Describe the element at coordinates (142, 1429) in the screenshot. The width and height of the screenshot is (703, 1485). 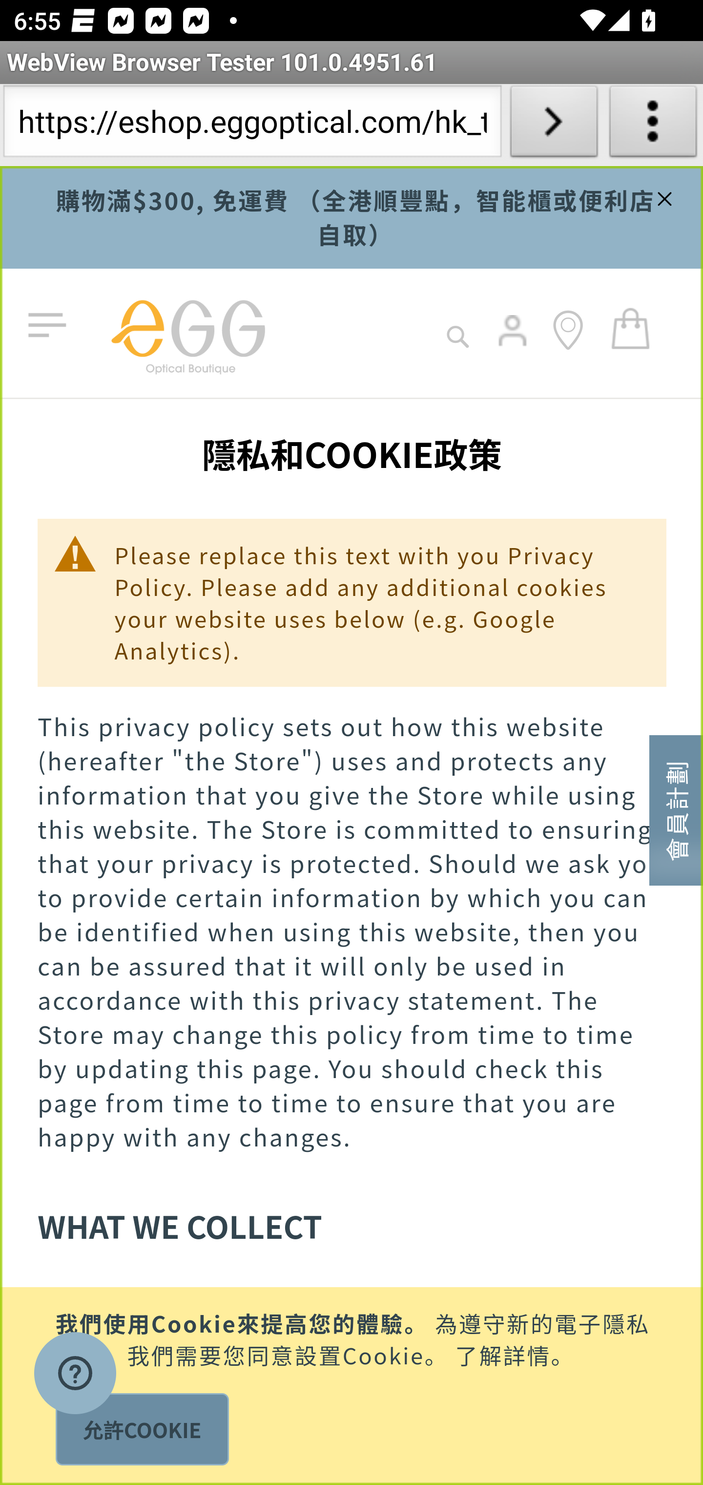
I see `允許COOKIE` at that location.